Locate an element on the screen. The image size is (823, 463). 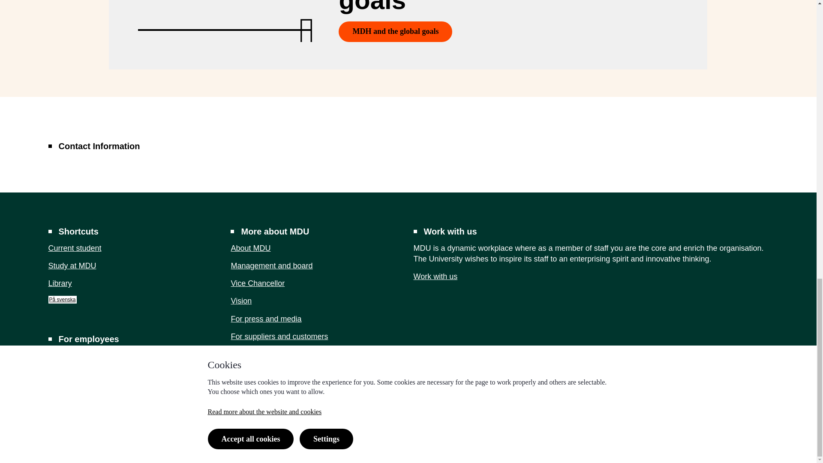
About MDU is located at coordinates (250, 248).